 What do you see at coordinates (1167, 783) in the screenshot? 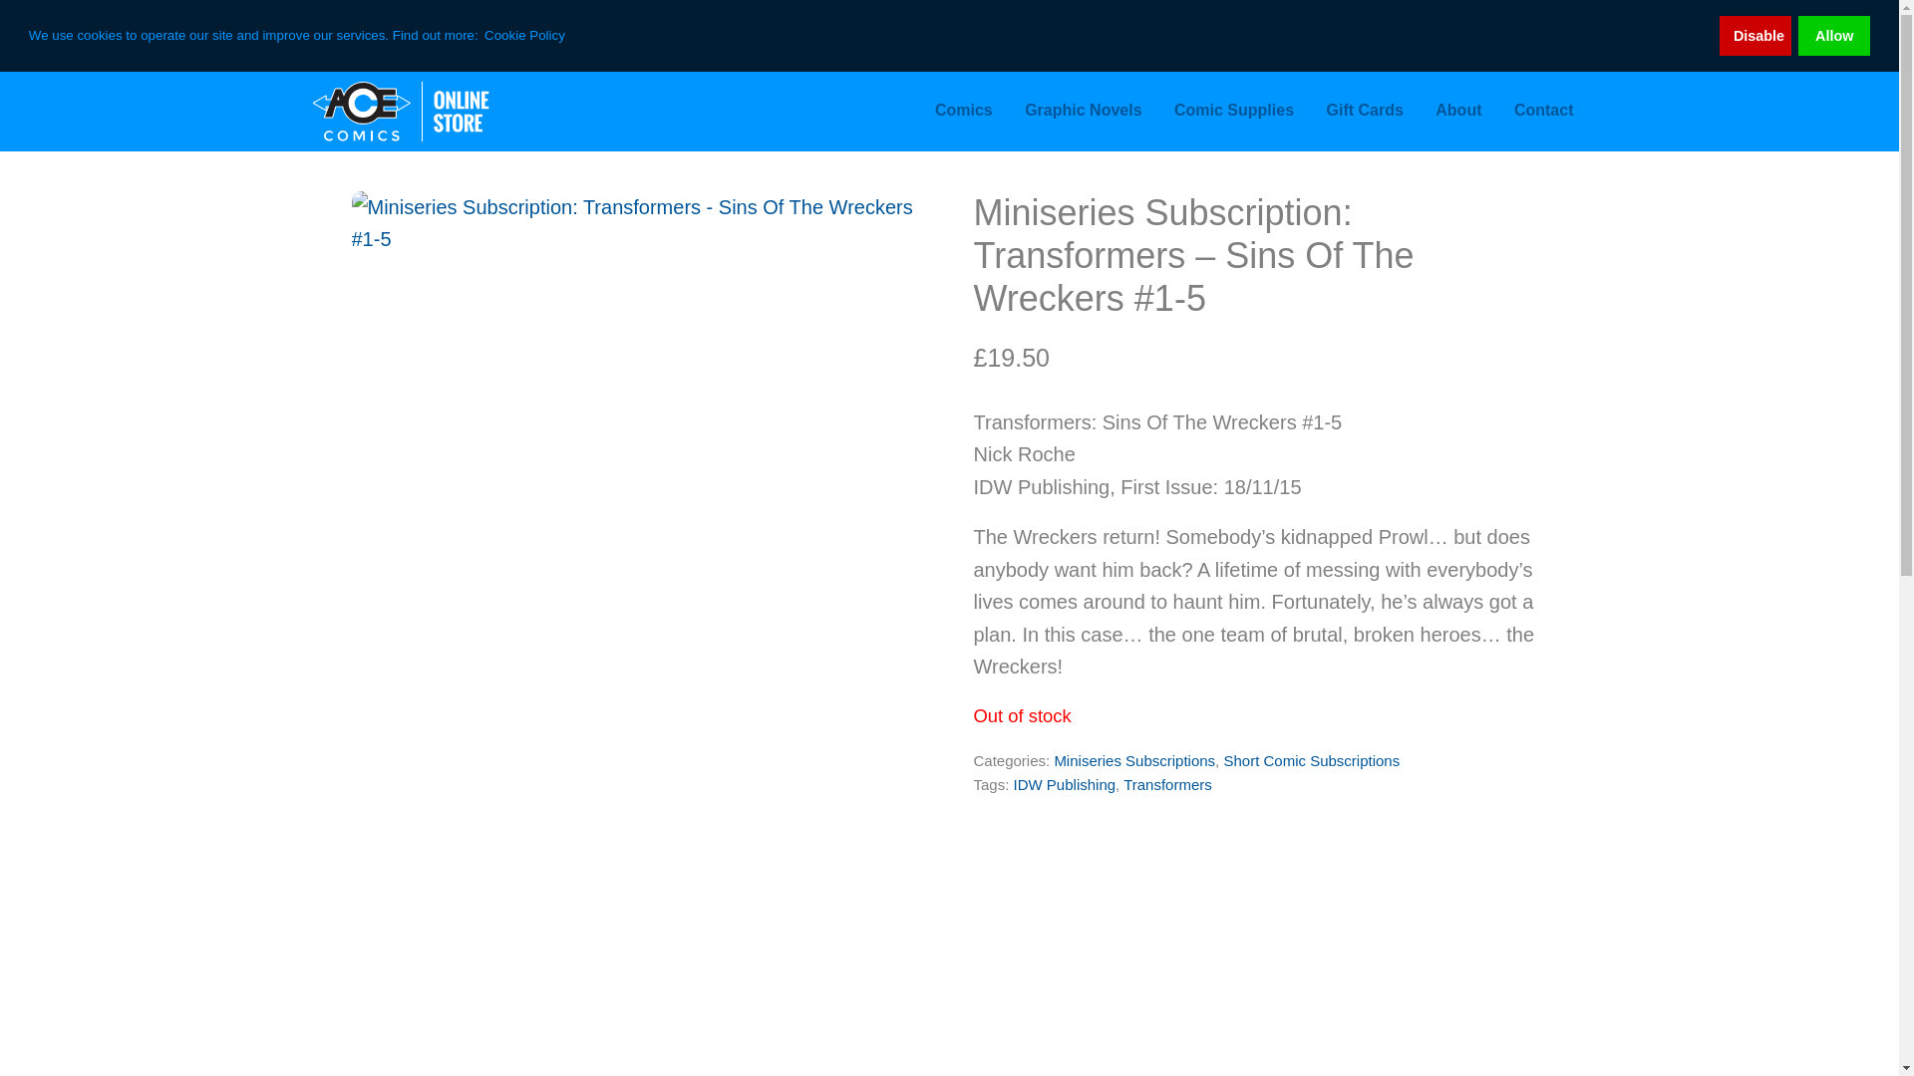
I see `Transformers` at bounding box center [1167, 783].